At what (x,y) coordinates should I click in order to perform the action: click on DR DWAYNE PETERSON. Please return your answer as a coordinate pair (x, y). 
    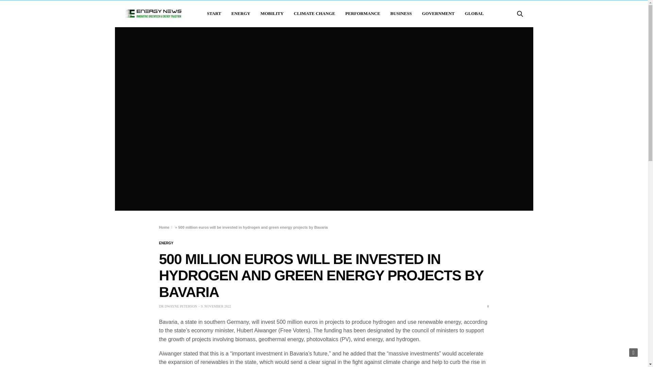
    Looking at the image, I should click on (178, 307).